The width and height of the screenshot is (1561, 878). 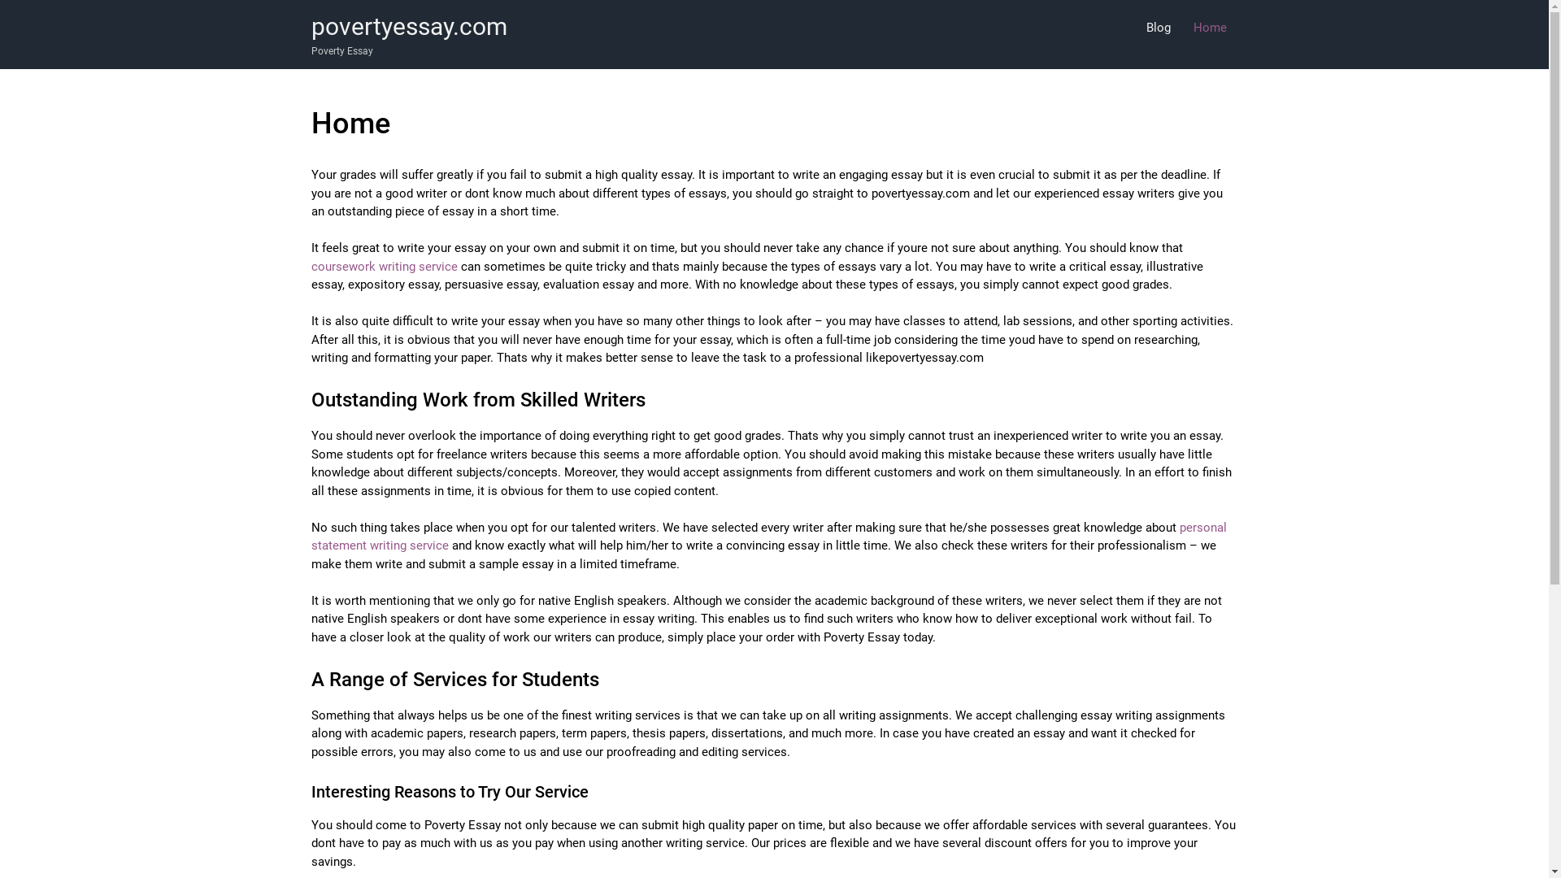 What do you see at coordinates (408, 27) in the screenshot?
I see `povertyessay.com` at bounding box center [408, 27].